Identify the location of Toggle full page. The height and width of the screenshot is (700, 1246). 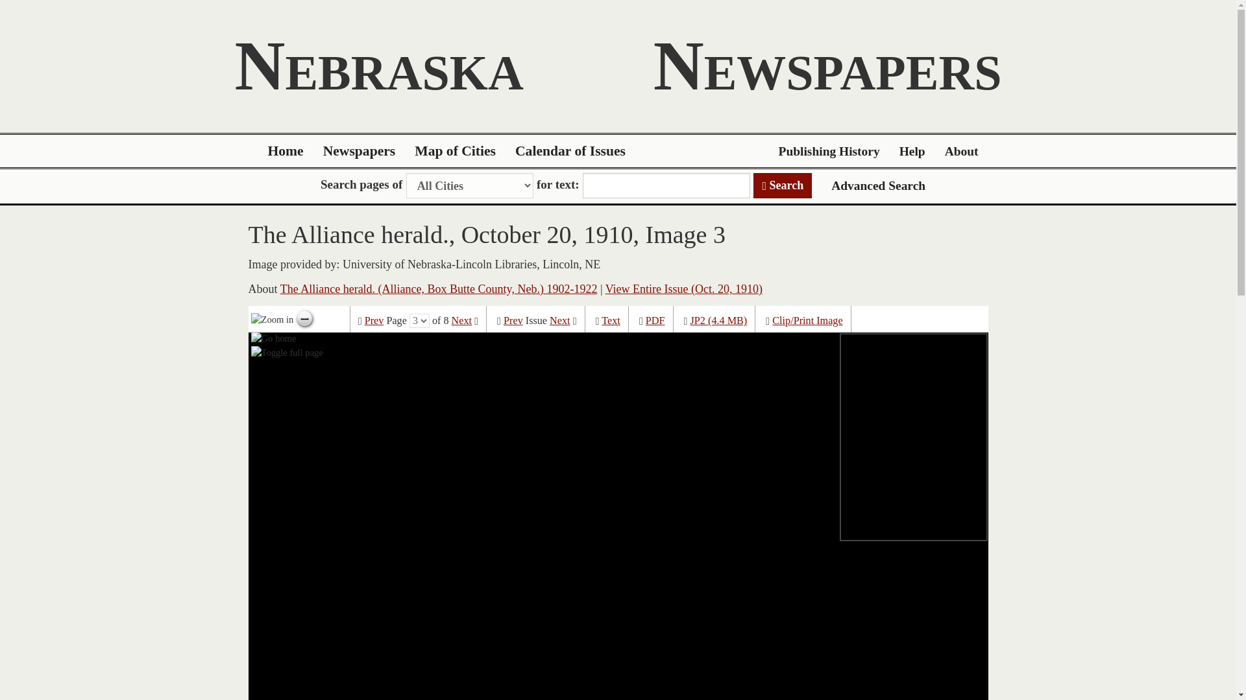
(287, 353).